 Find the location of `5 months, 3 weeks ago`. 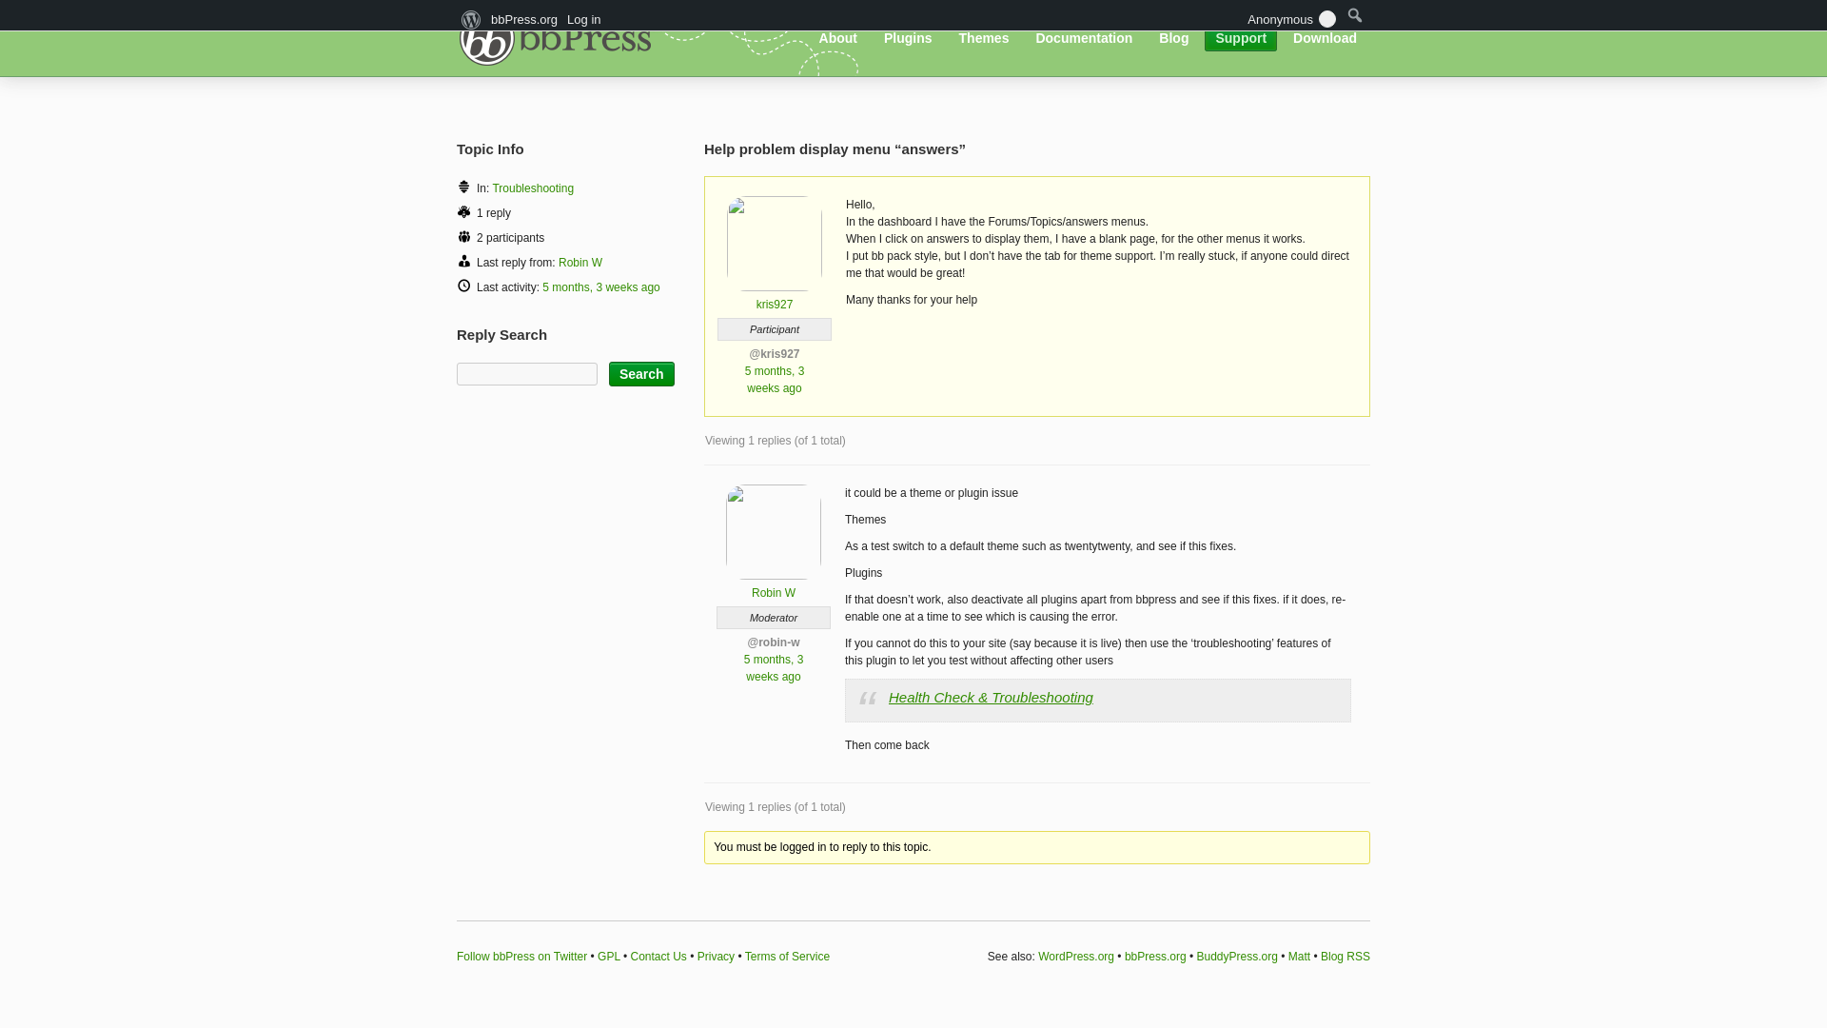

5 months, 3 weeks ago is located at coordinates (775, 379).